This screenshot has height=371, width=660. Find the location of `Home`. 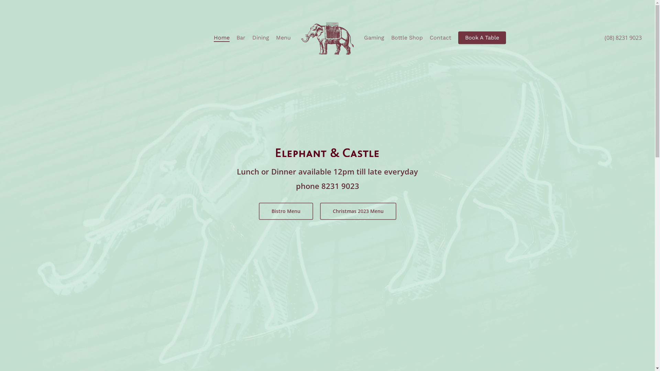

Home is located at coordinates (222, 38).